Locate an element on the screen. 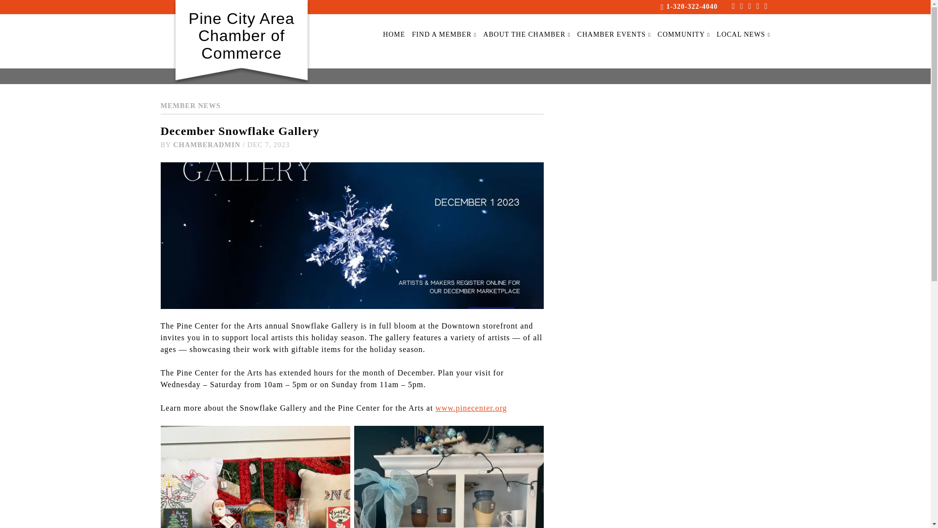 The height and width of the screenshot is (528, 938). CHAMBER EVENTS is located at coordinates (614, 34).